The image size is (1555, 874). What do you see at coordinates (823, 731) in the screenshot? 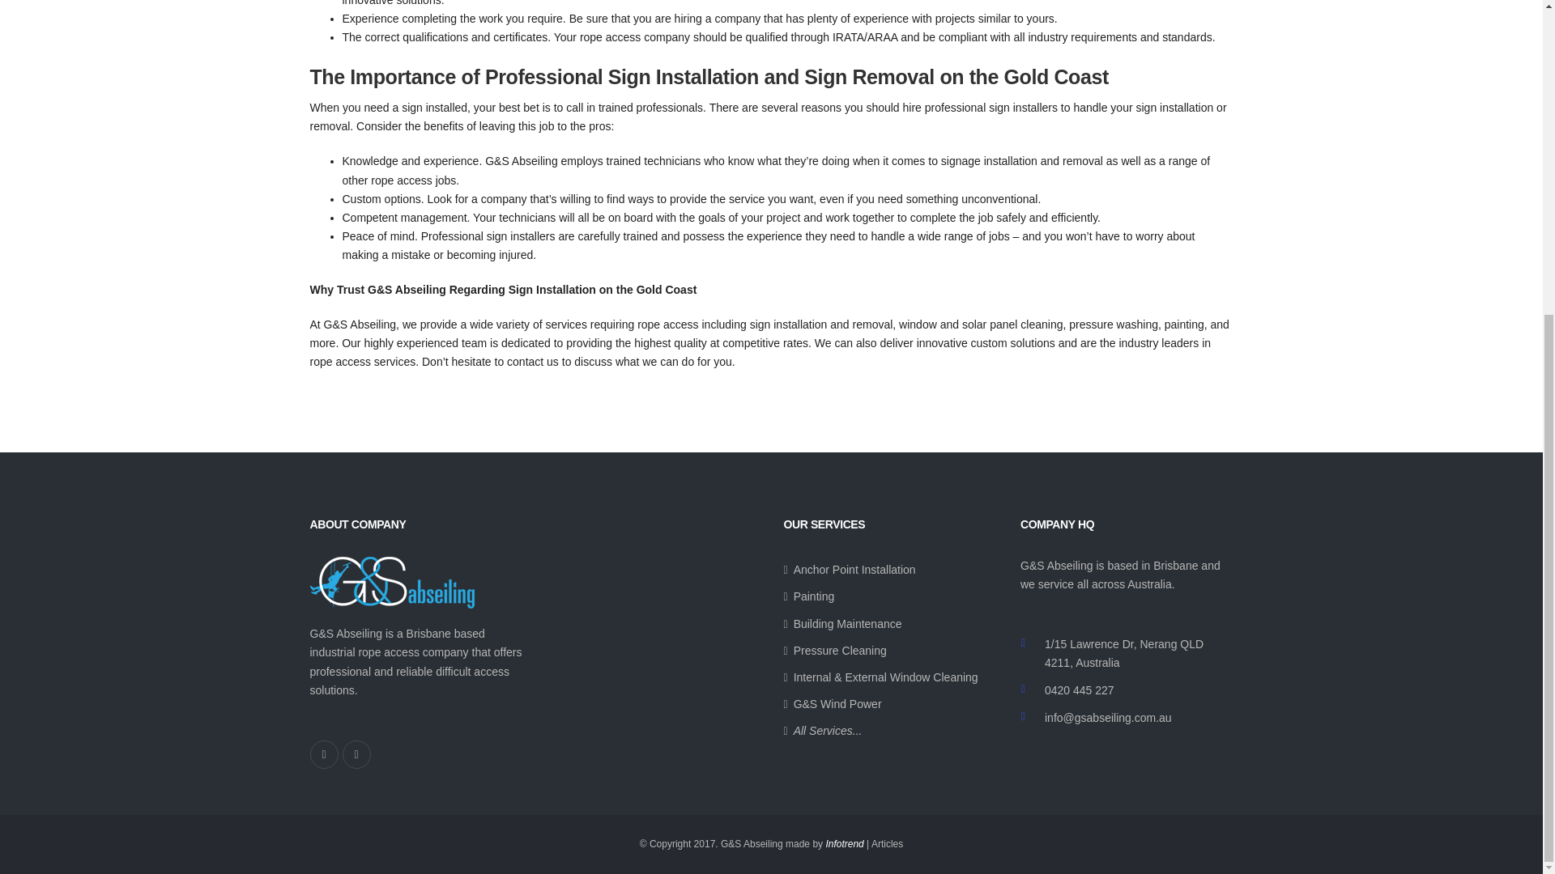
I see `All Services...` at bounding box center [823, 731].